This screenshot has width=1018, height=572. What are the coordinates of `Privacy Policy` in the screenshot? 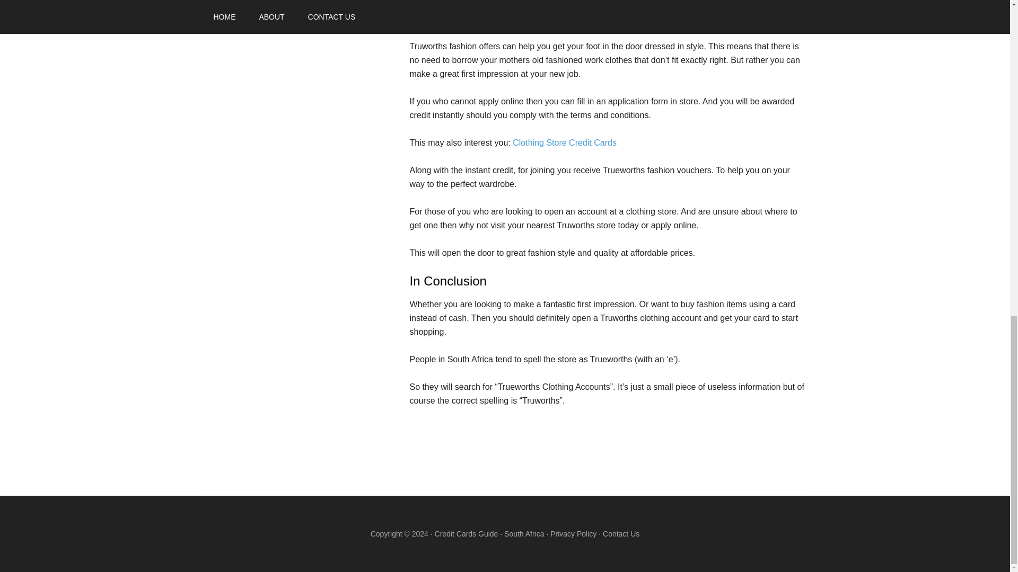 It's located at (574, 534).